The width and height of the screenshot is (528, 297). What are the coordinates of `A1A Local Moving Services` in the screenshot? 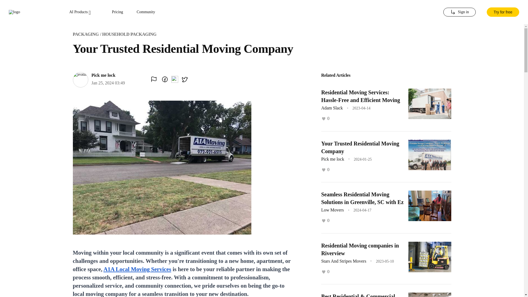 It's located at (137, 269).